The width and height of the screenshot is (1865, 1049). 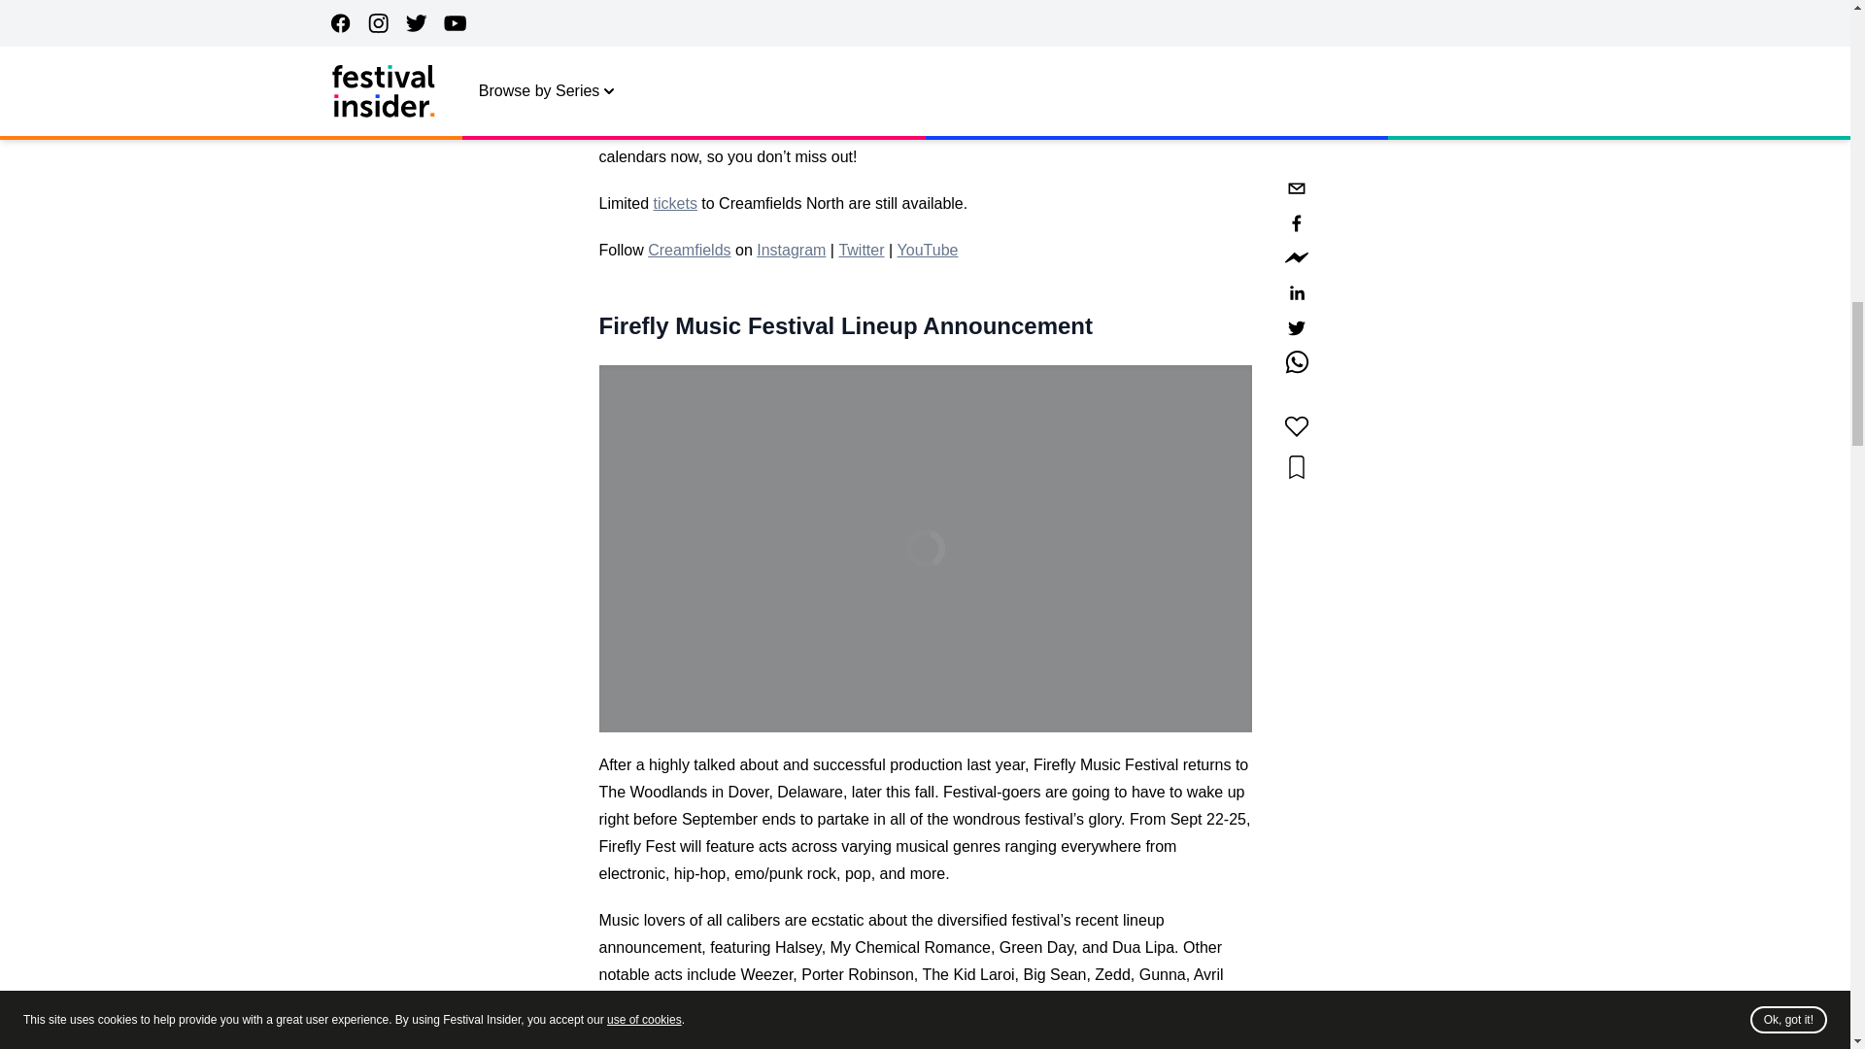 What do you see at coordinates (676, 203) in the screenshot?
I see `tickets` at bounding box center [676, 203].